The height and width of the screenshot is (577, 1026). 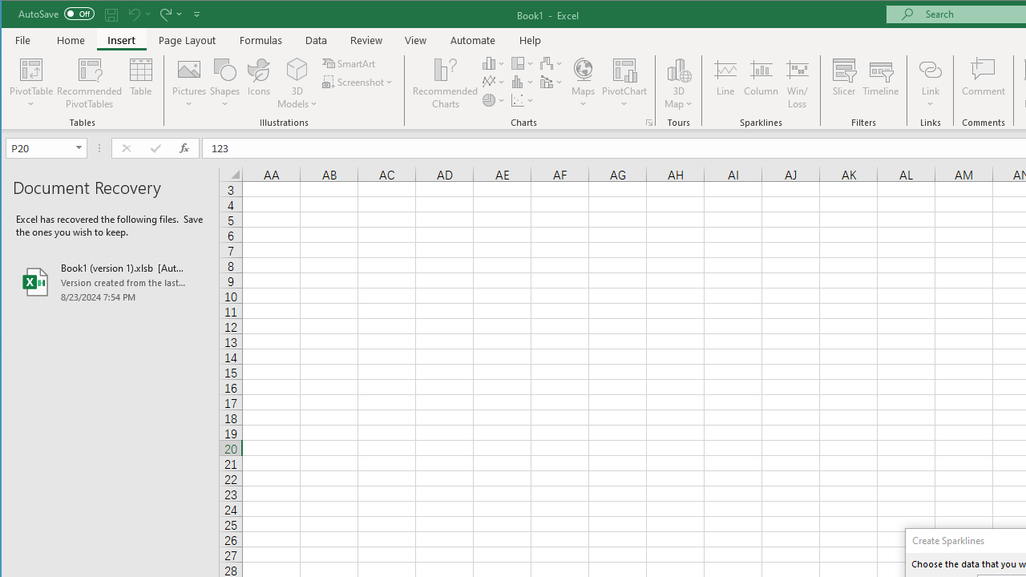 I want to click on Pictures, so click(x=189, y=83).